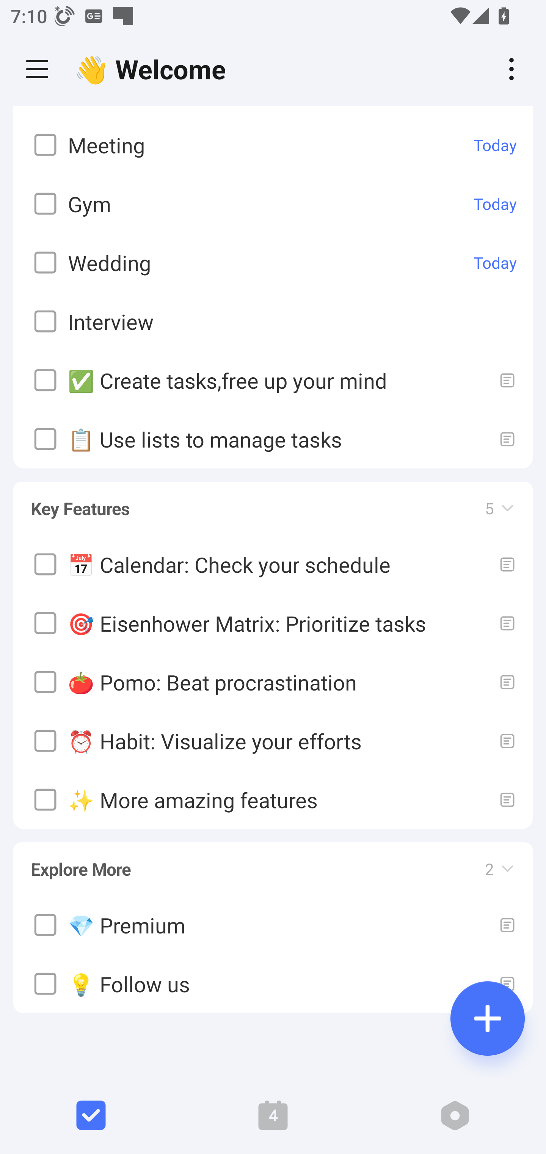  What do you see at coordinates (273, 380) in the screenshot?
I see `✅ Create tasks,free up your mind` at bounding box center [273, 380].